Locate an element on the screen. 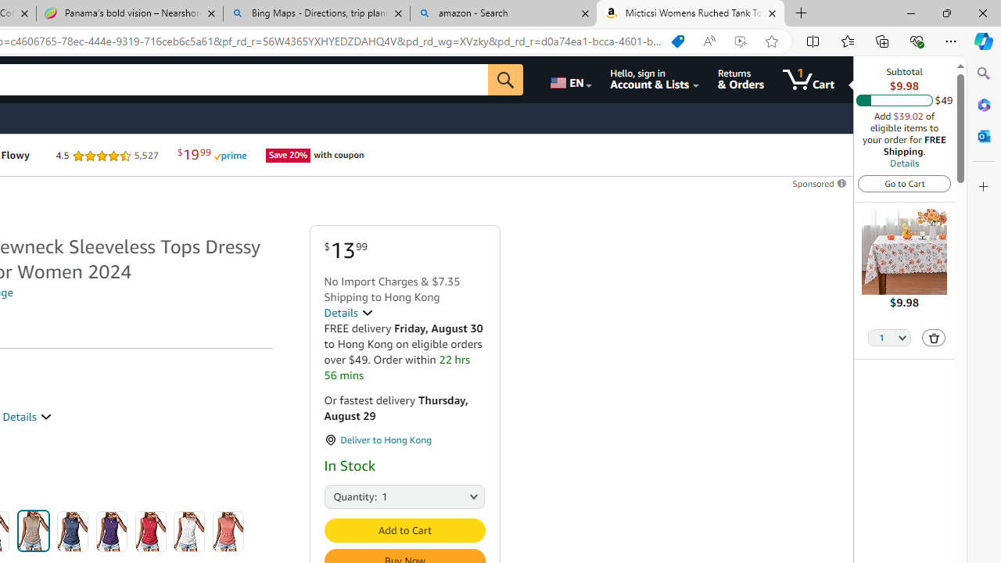  Details is located at coordinates (904, 163).